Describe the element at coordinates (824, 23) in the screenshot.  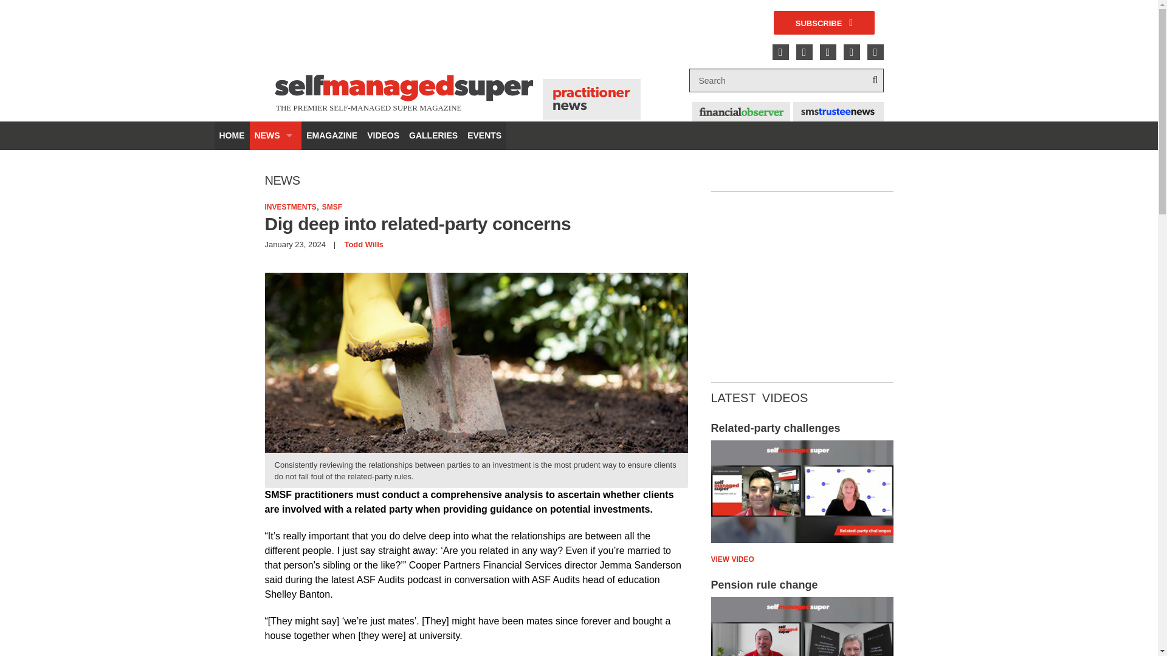
I see `GALLERIES` at that location.